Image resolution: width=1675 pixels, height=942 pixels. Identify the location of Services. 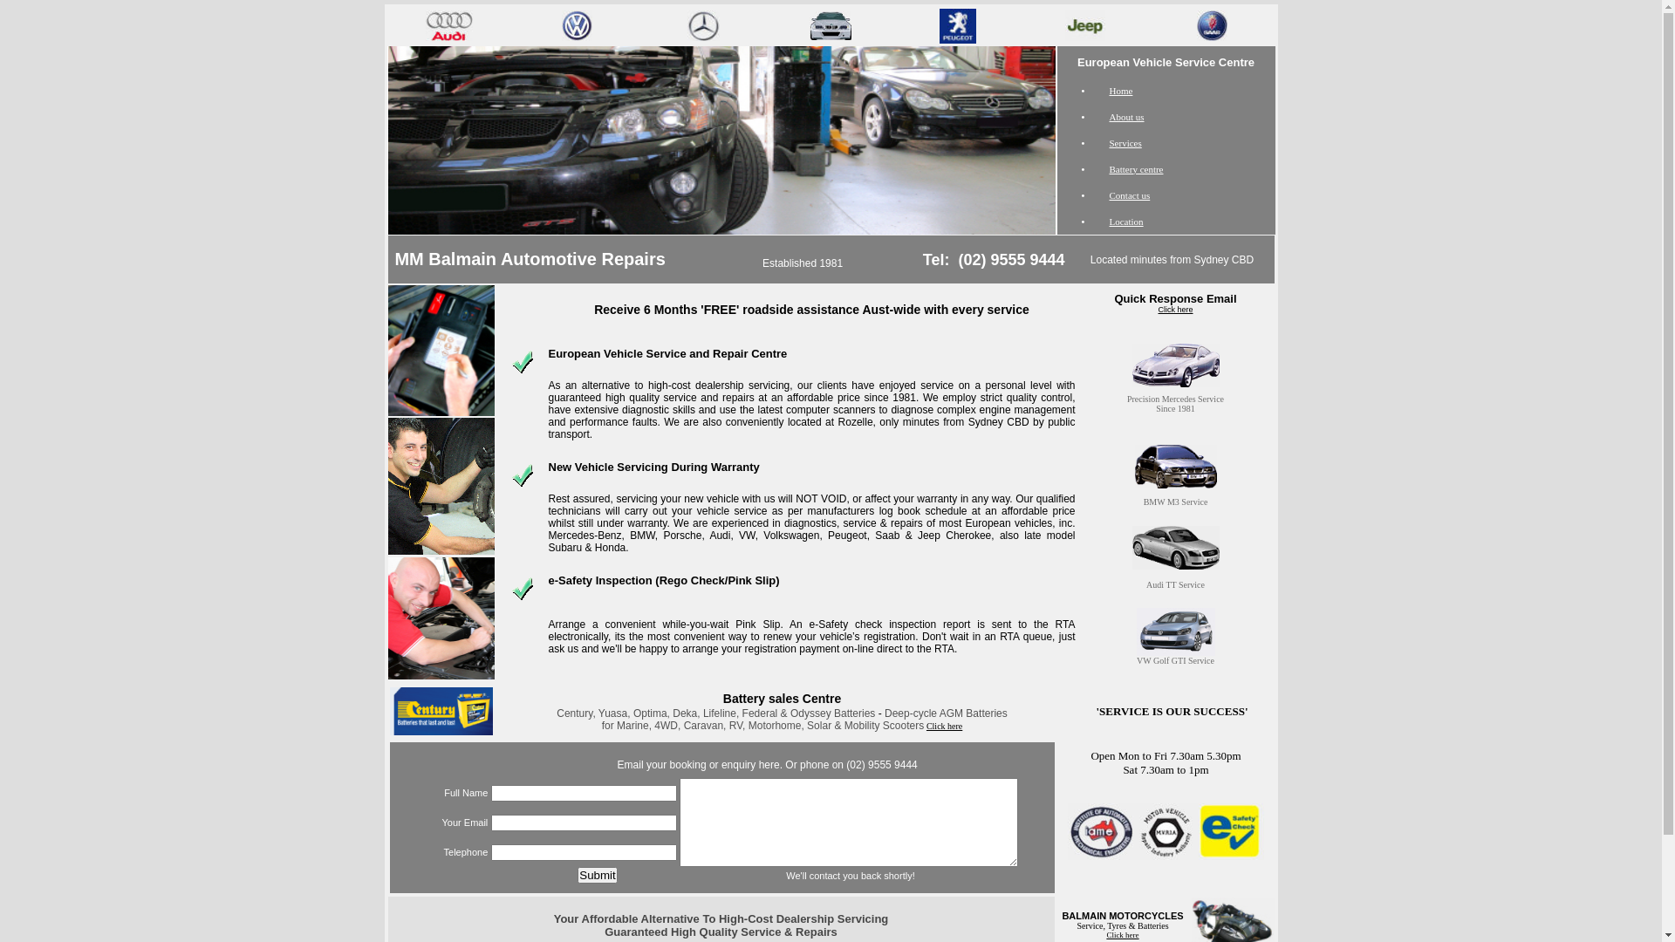
(1125, 143).